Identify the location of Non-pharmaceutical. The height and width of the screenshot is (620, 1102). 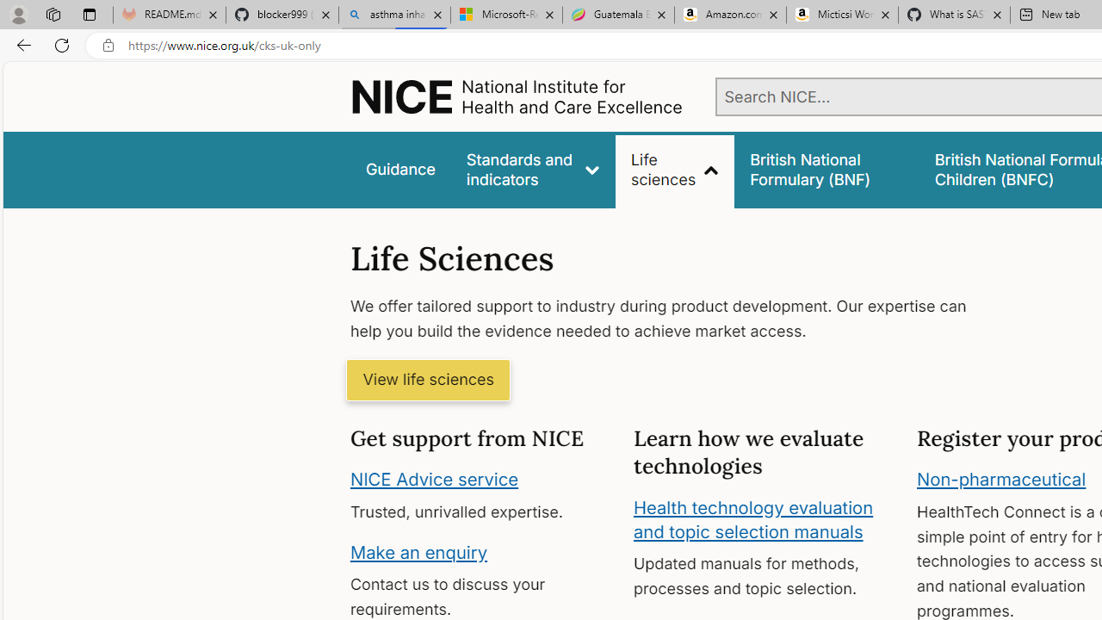
(1001, 480).